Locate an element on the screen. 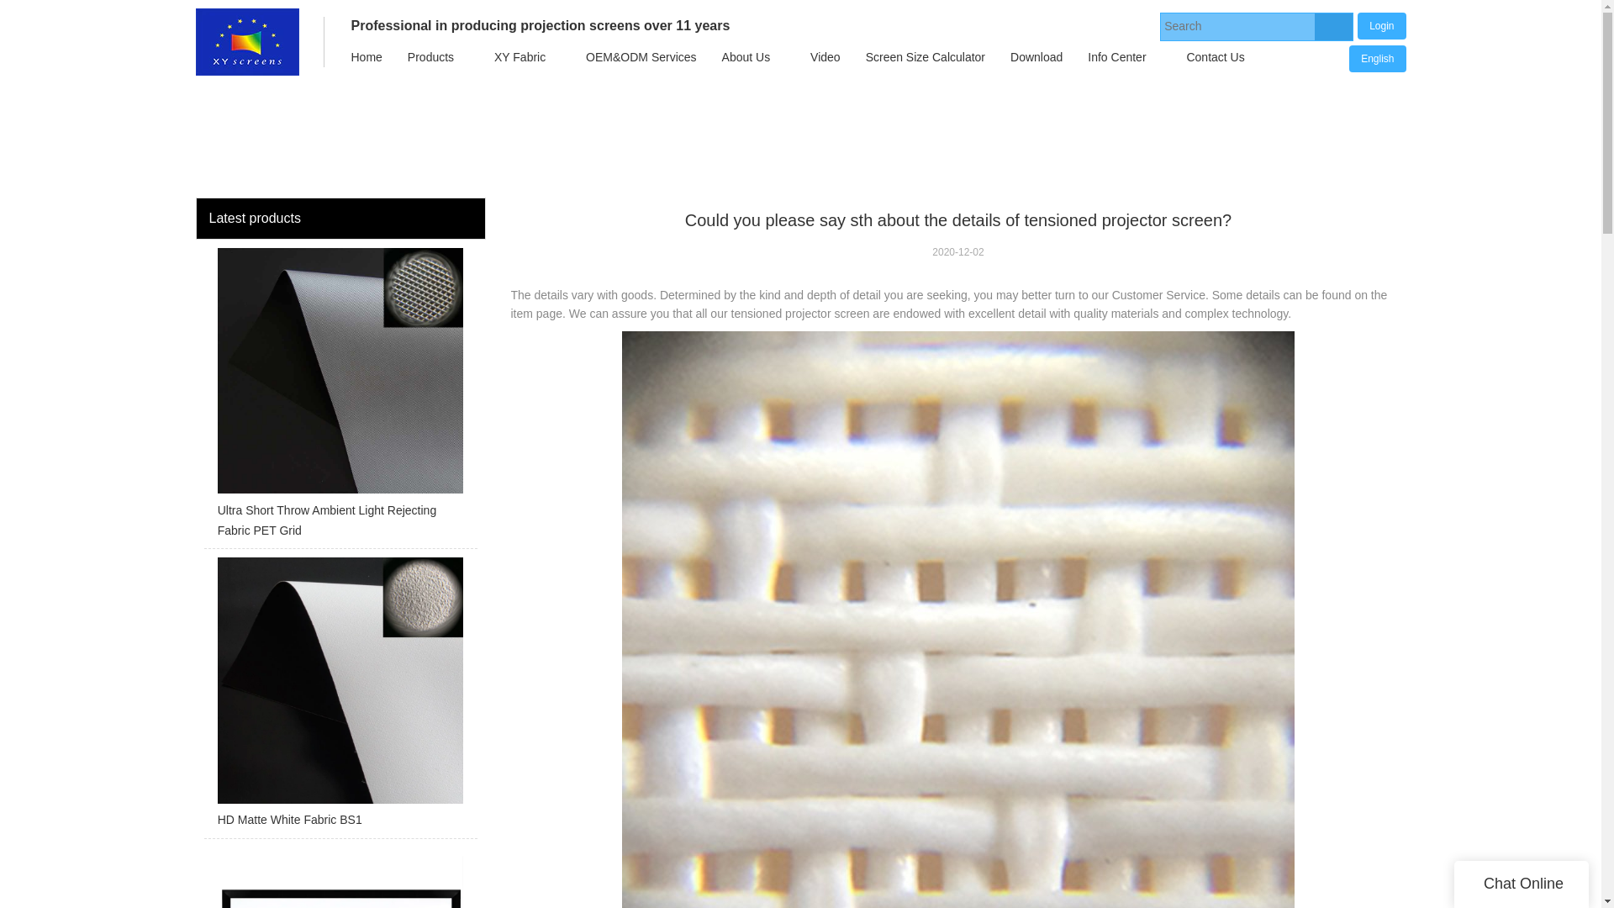 Image resolution: width=1614 pixels, height=908 pixels. Home is located at coordinates (365, 57).